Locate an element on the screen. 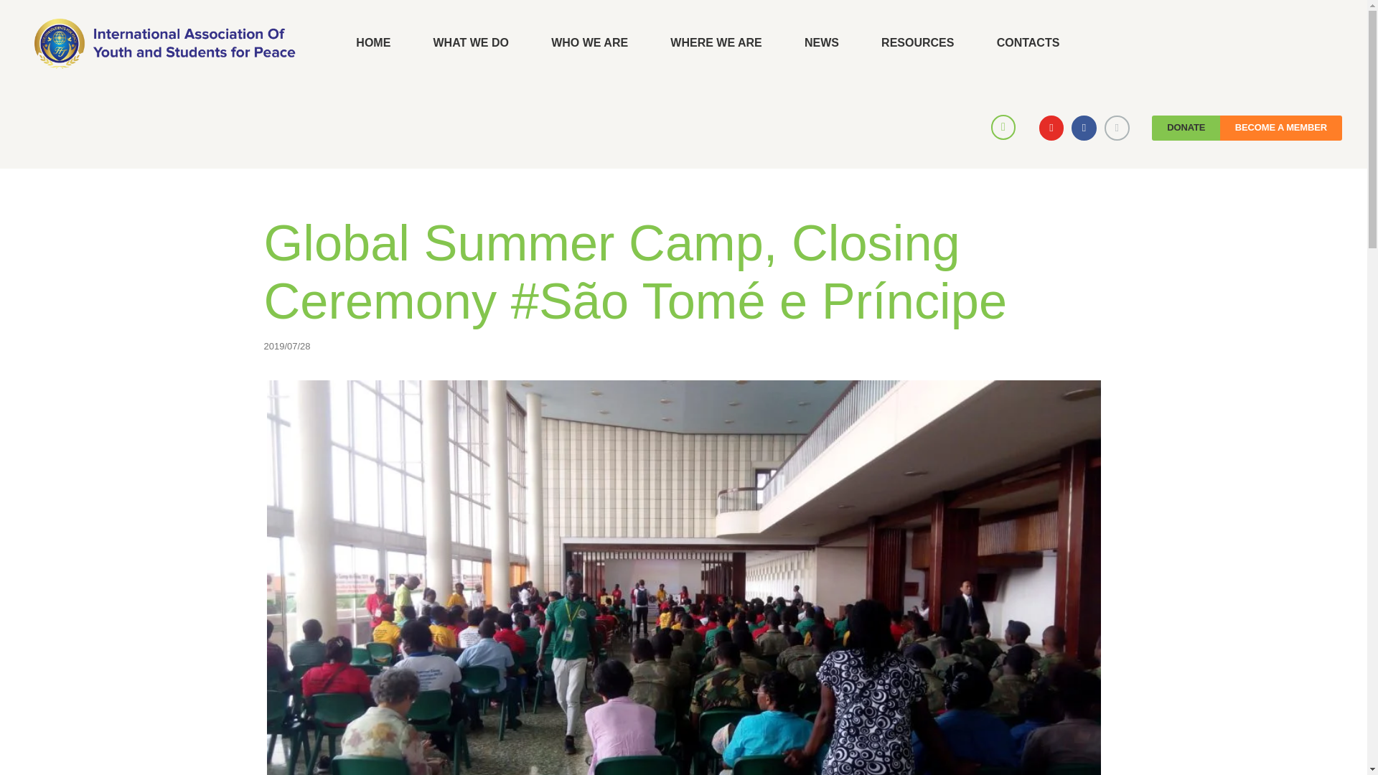 This screenshot has height=775, width=1378. NEWS is located at coordinates (821, 43).